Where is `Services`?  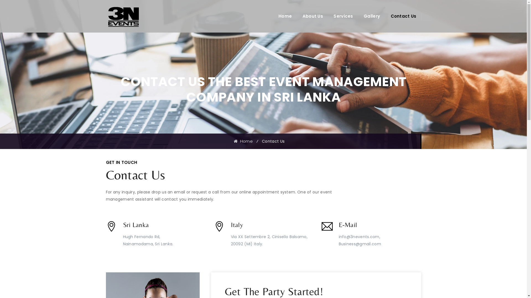 Services is located at coordinates (343, 16).